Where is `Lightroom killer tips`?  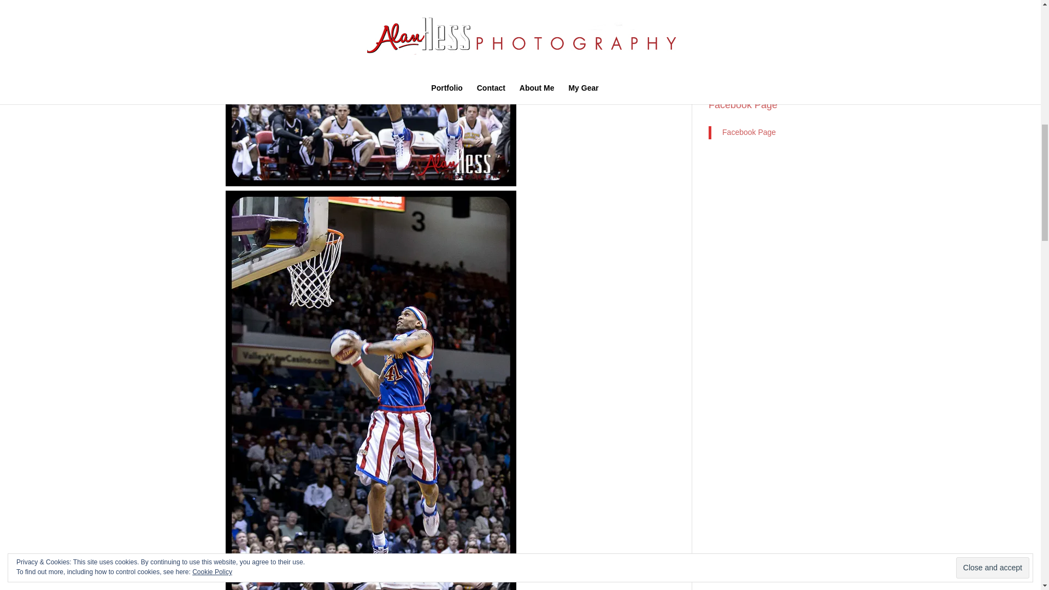 Lightroom killer tips is located at coordinates (742, 26).